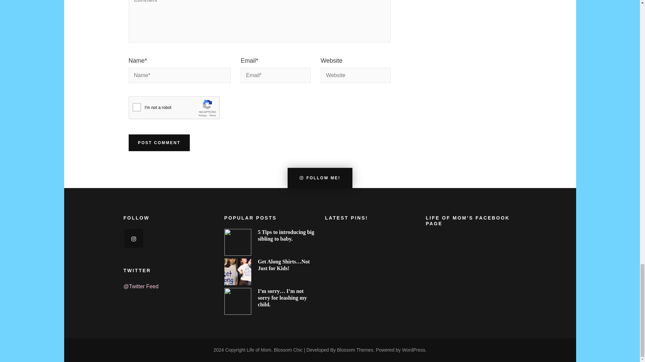  Describe the element at coordinates (179, 109) in the screenshot. I see `reCAPTCHA` at that location.